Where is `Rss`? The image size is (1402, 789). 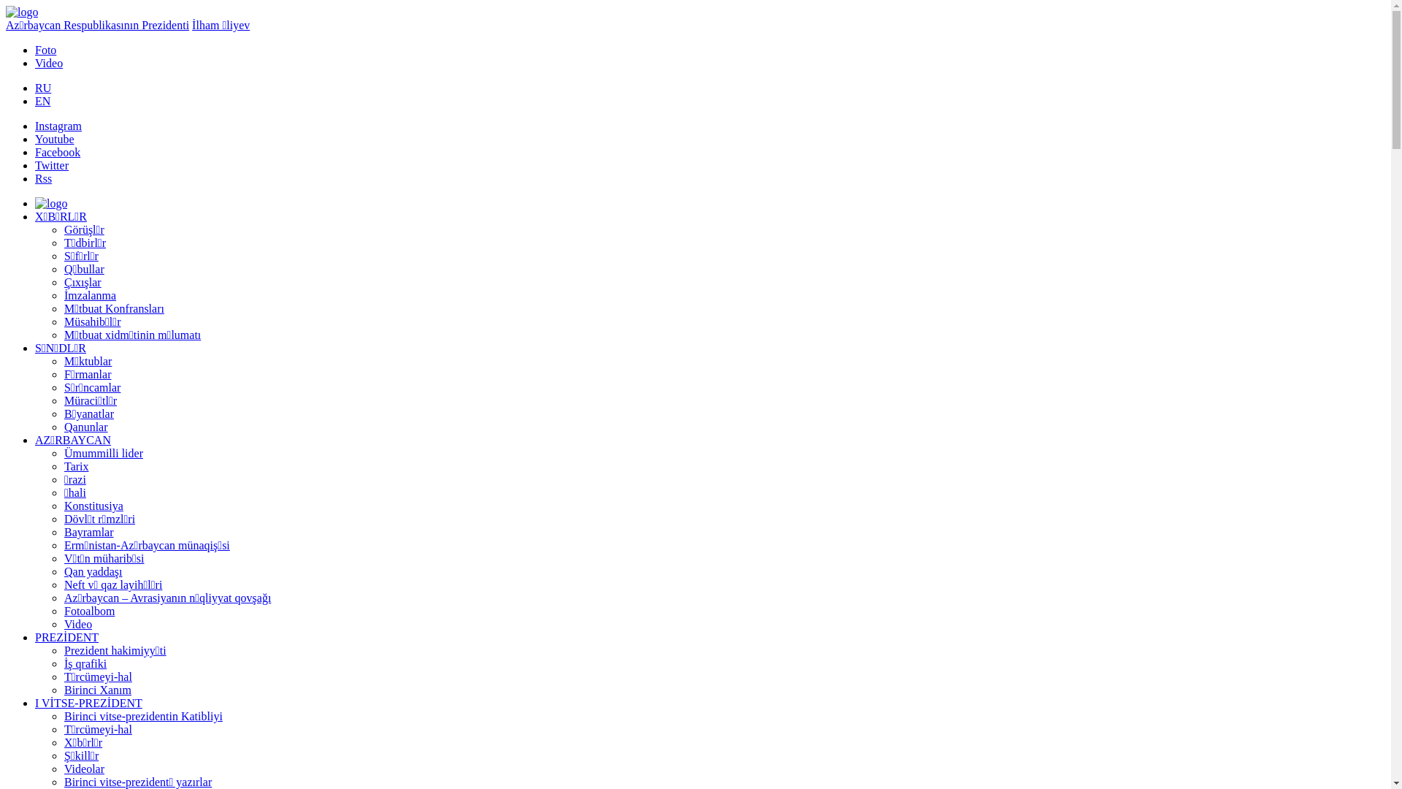
Rss is located at coordinates (44, 178).